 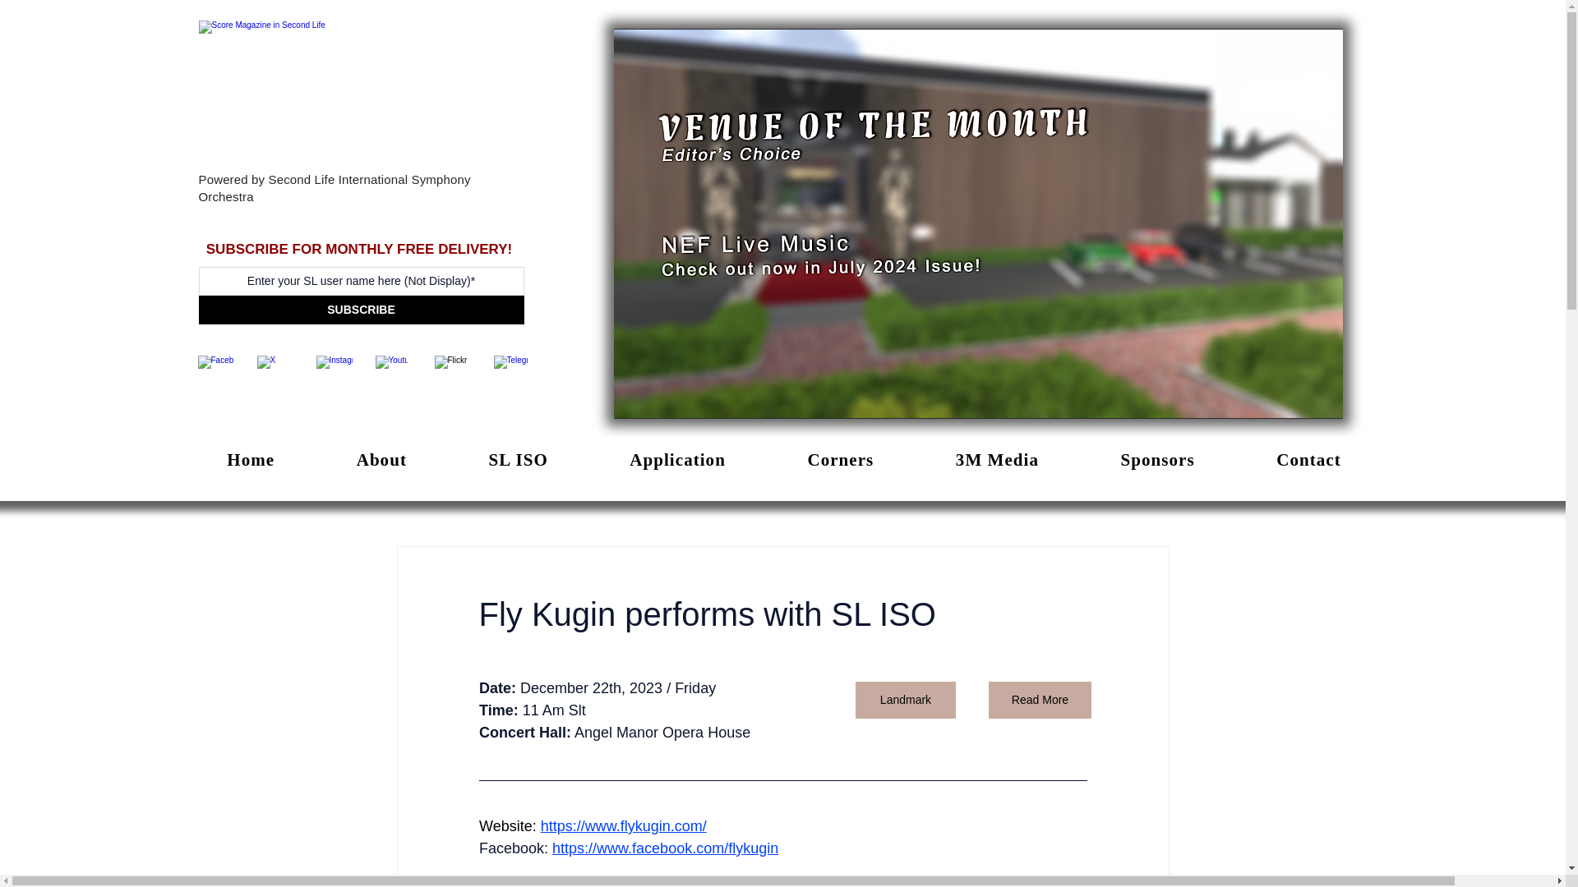 What do you see at coordinates (361, 95) in the screenshot?
I see `SCORE - Black on White.png` at bounding box center [361, 95].